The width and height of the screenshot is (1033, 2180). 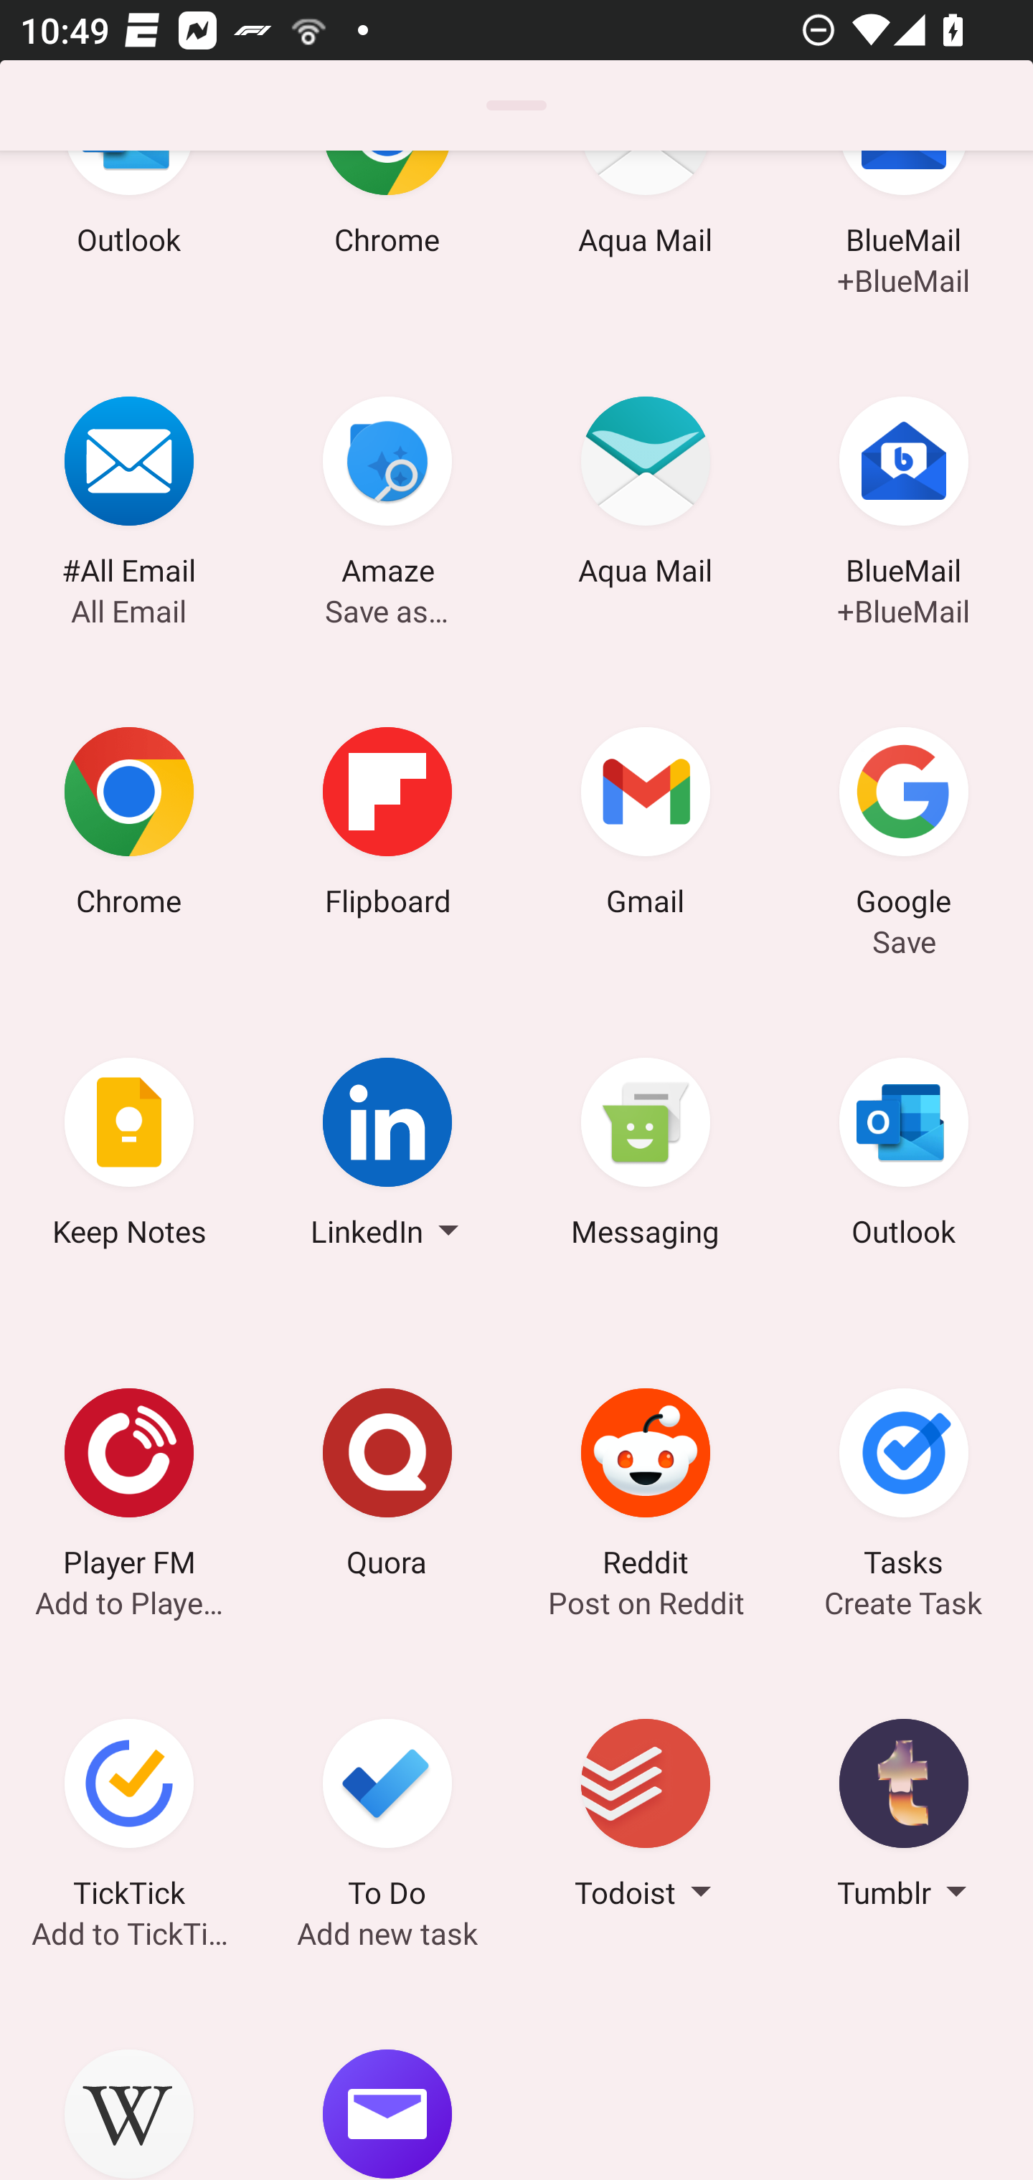 What do you see at coordinates (904, 241) in the screenshot?
I see `BlueMail +BlueMail` at bounding box center [904, 241].